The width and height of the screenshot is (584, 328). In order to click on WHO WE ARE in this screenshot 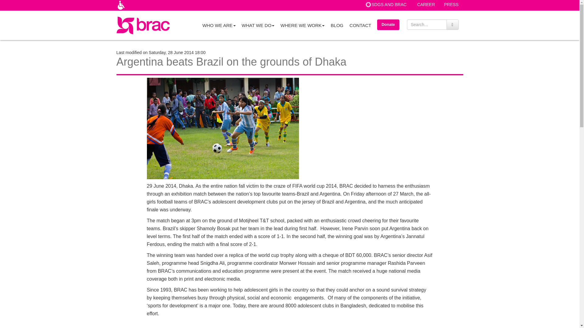, I will do `click(218, 25)`.